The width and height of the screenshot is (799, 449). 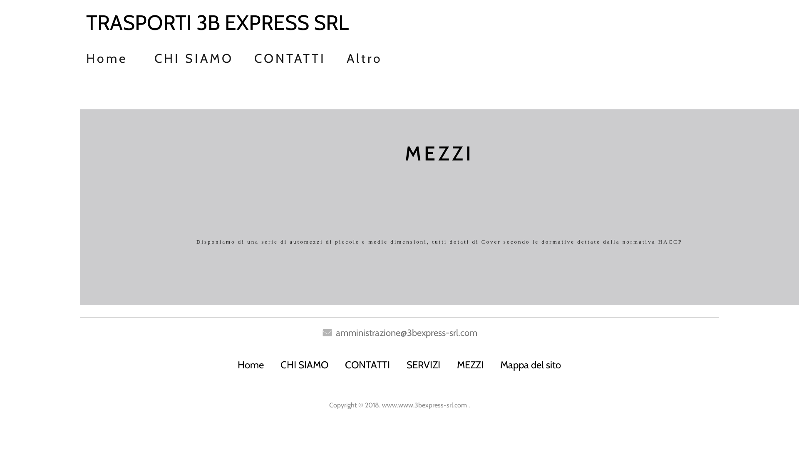 I want to click on SERVIZI, so click(x=424, y=365).